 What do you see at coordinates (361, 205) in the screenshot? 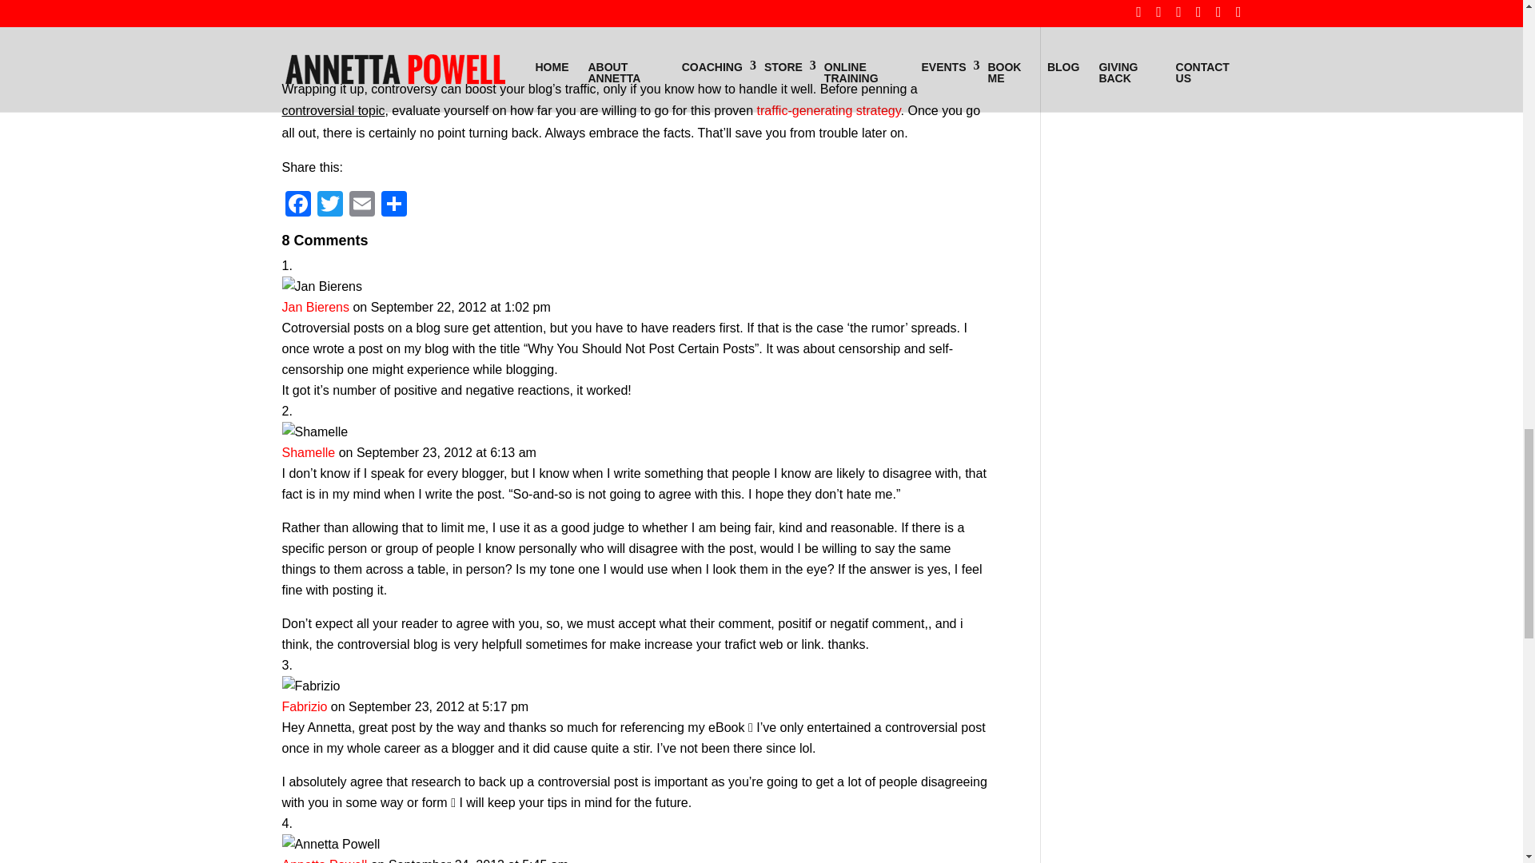
I see `Email` at bounding box center [361, 205].